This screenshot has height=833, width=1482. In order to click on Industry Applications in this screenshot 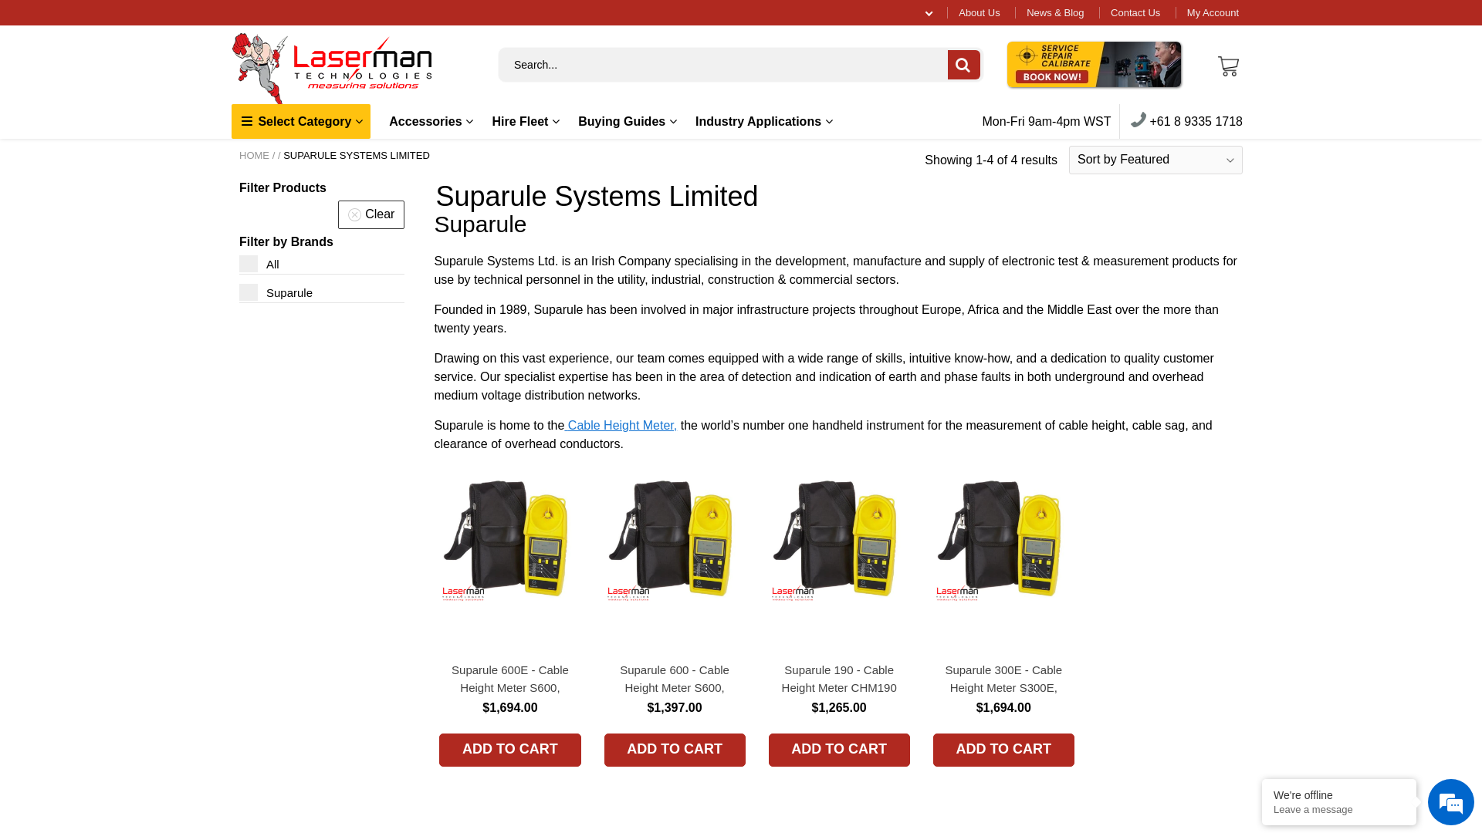, I will do `click(764, 122)`.